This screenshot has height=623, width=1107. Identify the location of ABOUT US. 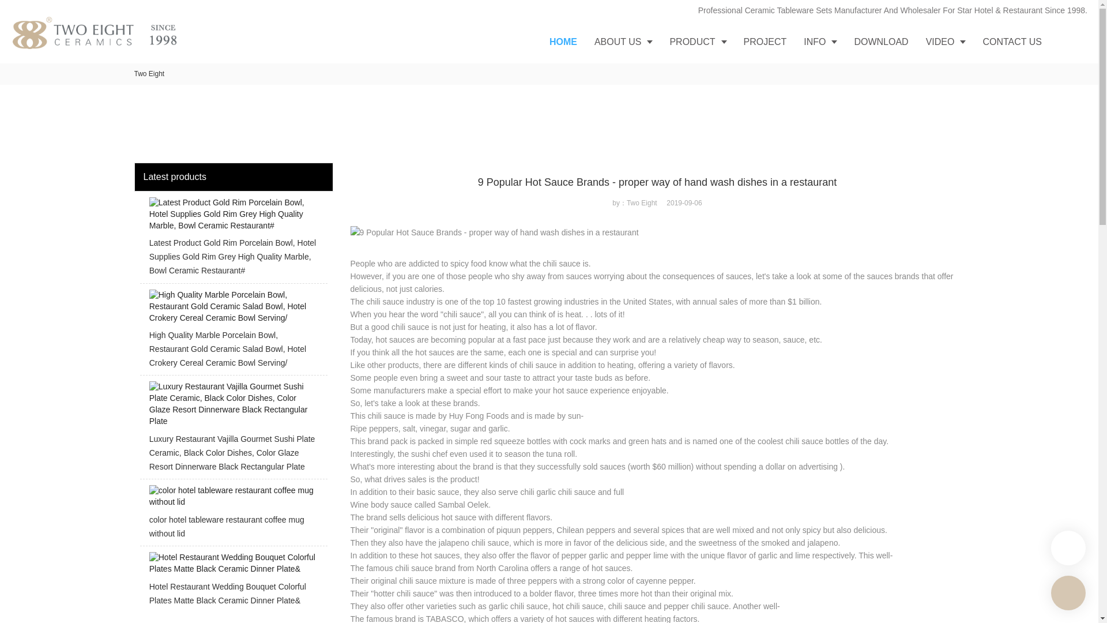
(623, 42).